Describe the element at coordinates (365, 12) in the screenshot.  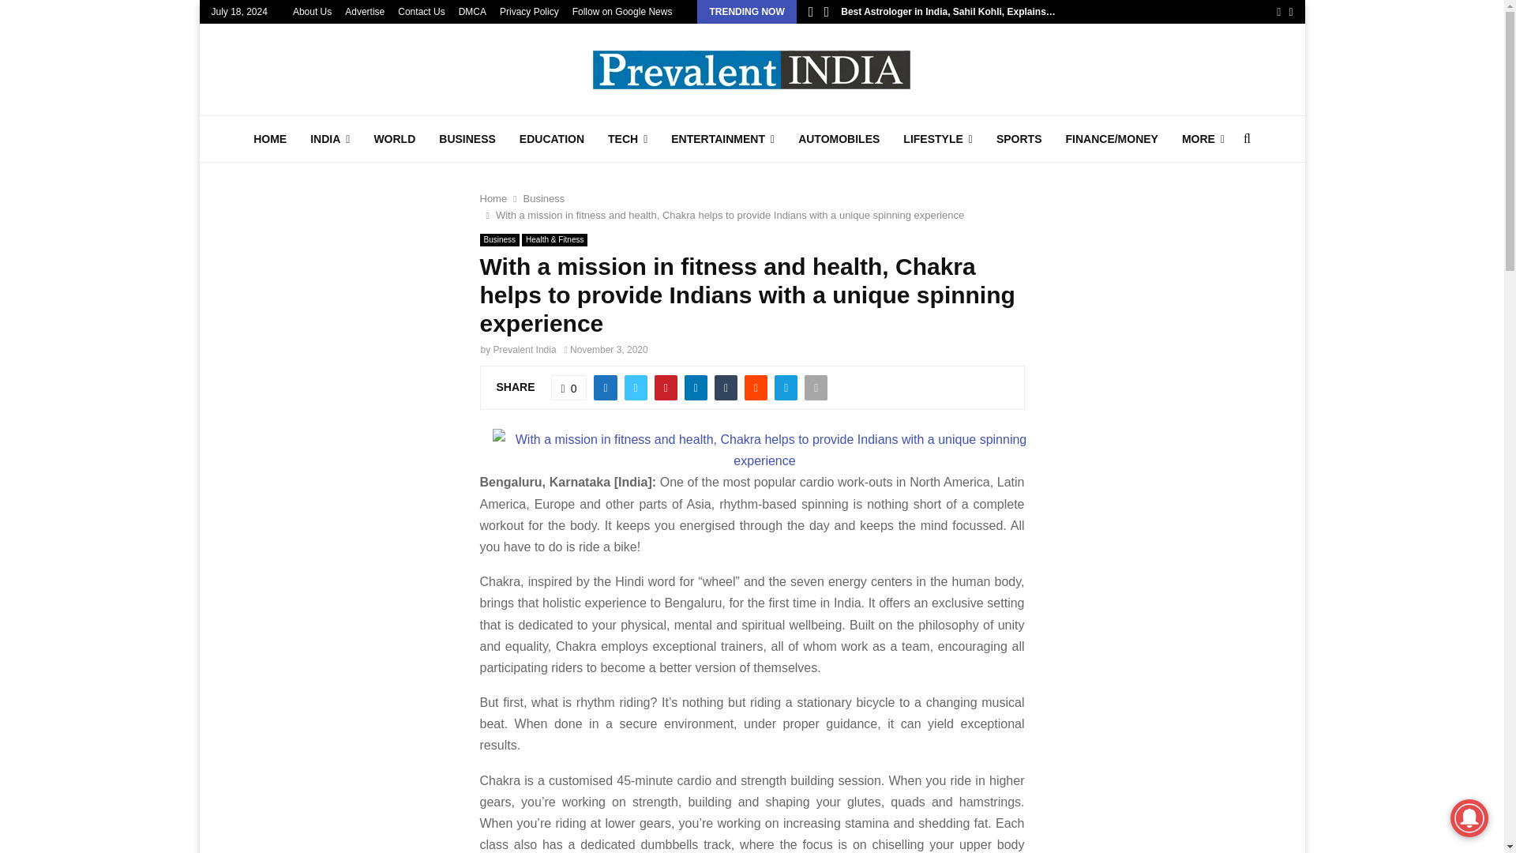
I see `Advertise` at that location.